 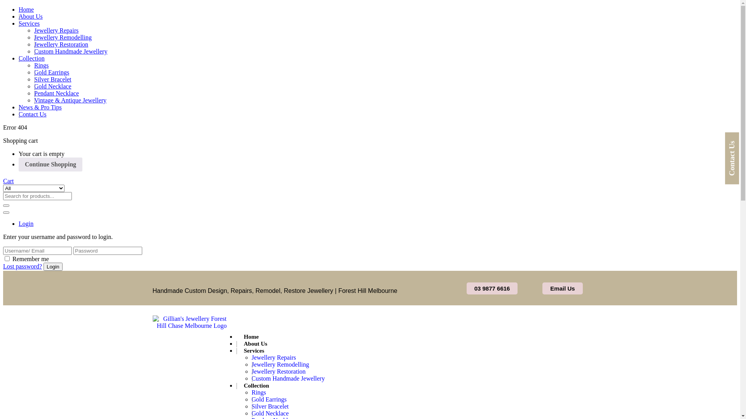 What do you see at coordinates (56, 30) in the screenshot?
I see `Jewellery Repairs` at bounding box center [56, 30].